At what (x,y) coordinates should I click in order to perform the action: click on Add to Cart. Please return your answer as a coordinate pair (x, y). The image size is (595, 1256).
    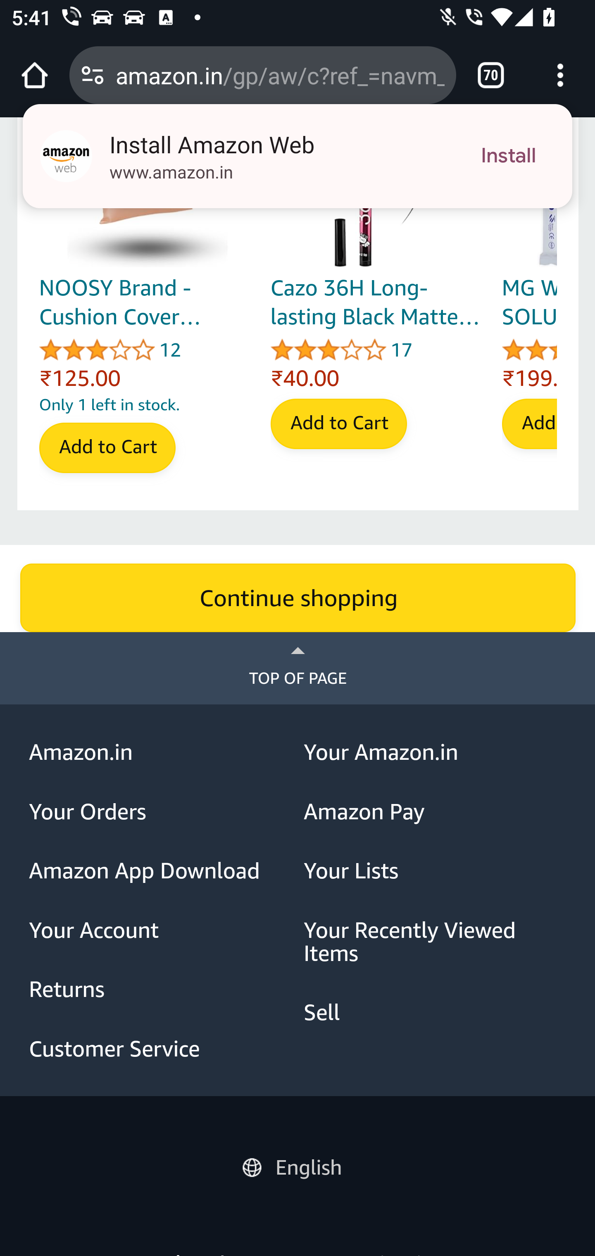
    Looking at the image, I should click on (107, 449).